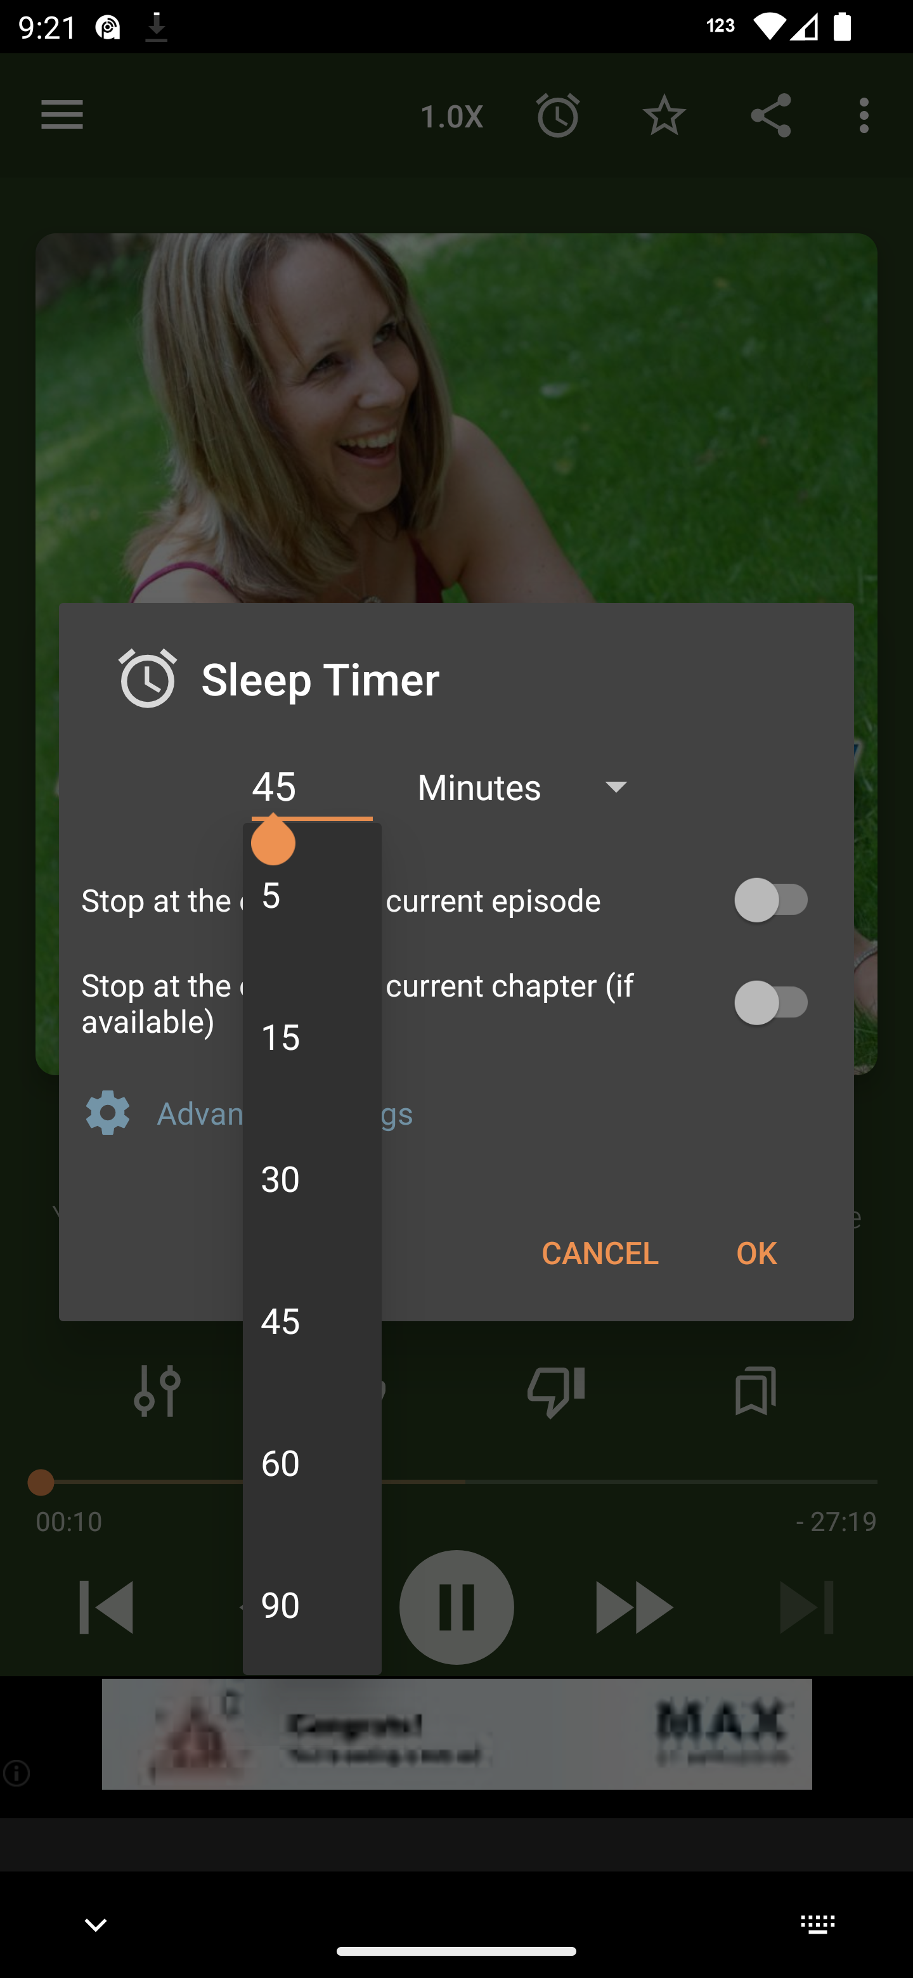 The image size is (913, 1978). Describe the element at coordinates (534, 786) in the screenshot. I see `Minutes` at that location.